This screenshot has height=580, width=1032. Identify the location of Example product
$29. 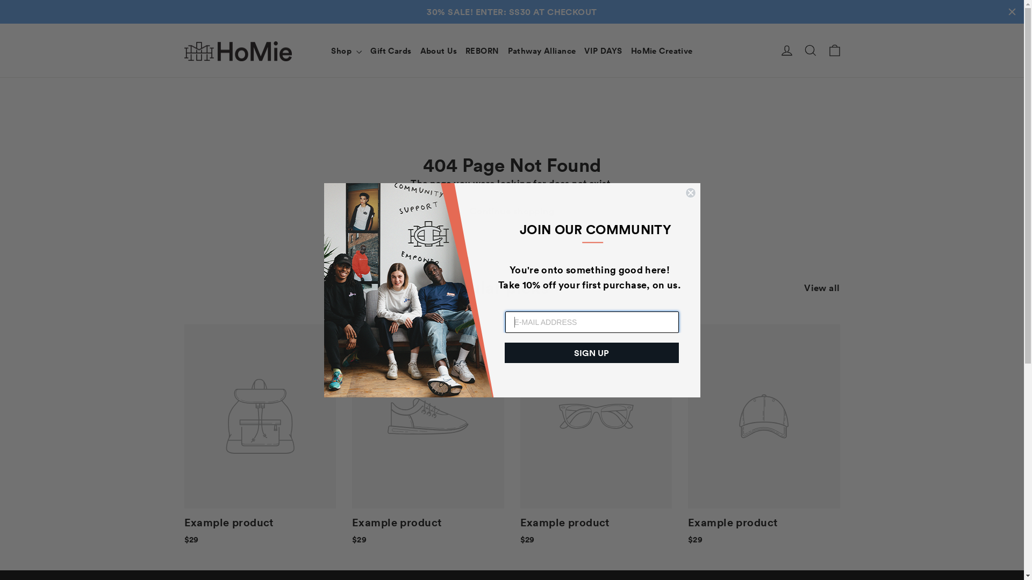
(260, 413).